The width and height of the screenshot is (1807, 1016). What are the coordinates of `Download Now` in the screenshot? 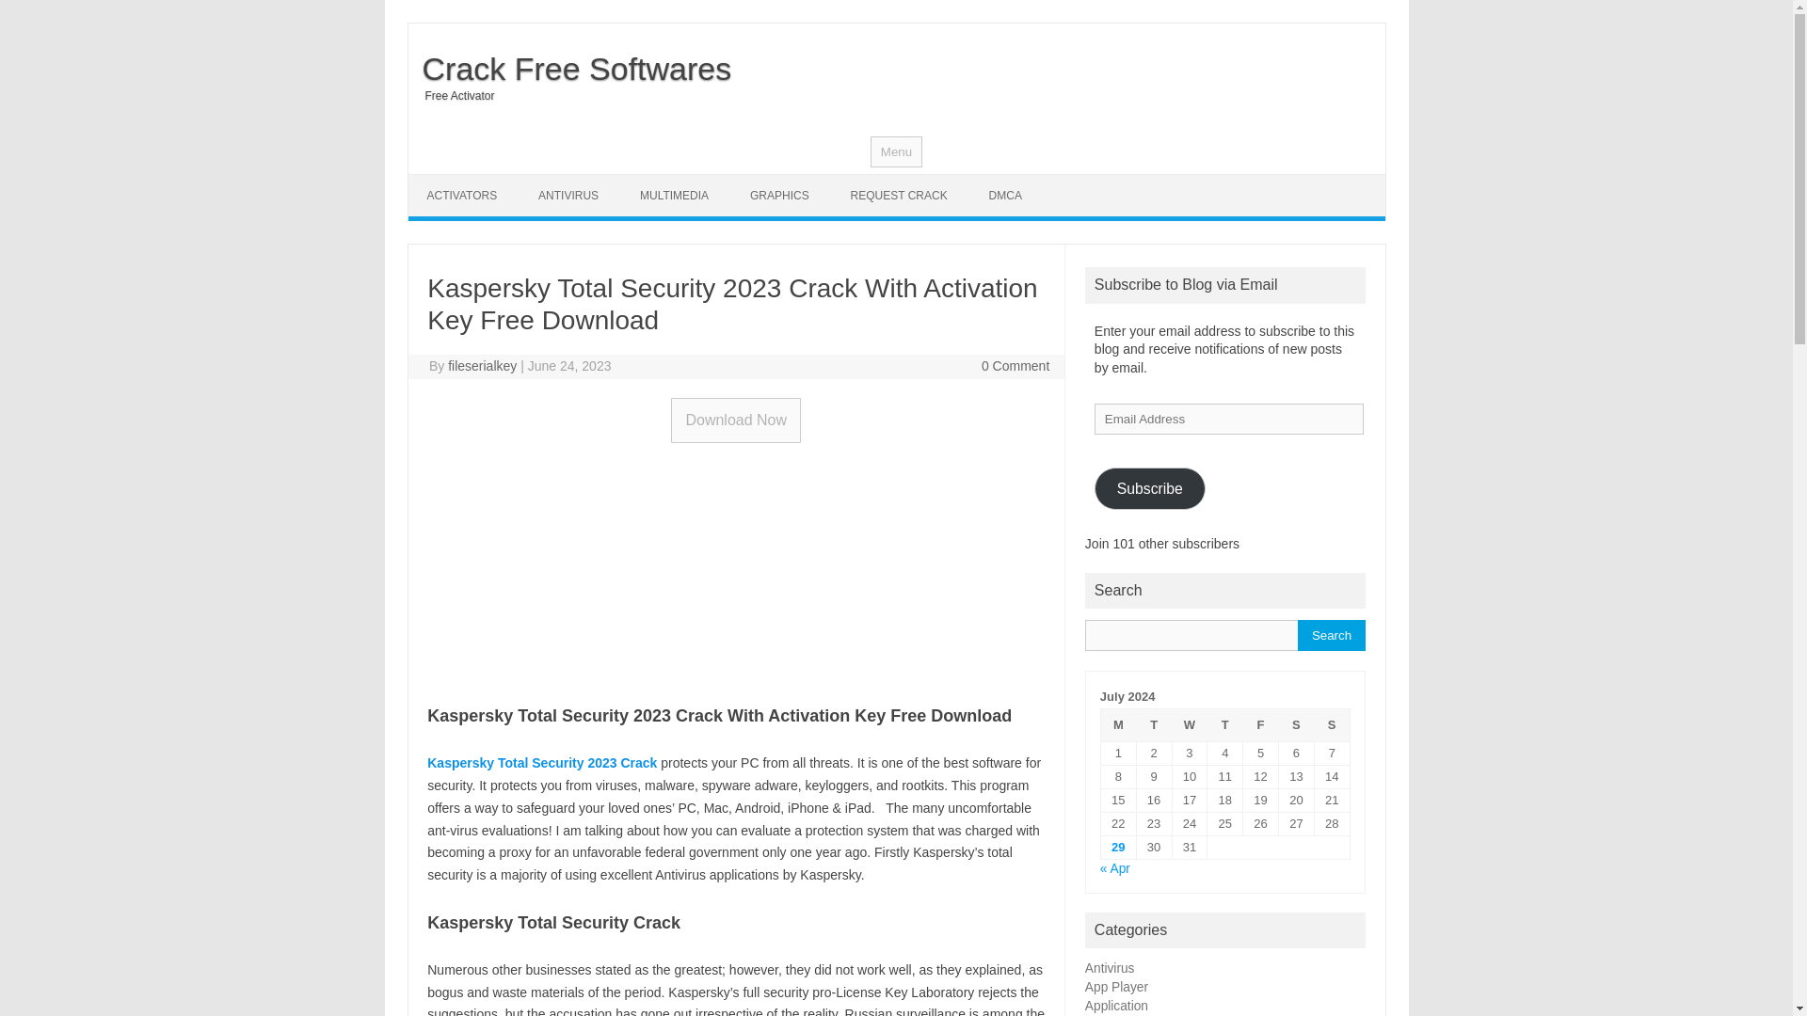 It's located at (735, 420).